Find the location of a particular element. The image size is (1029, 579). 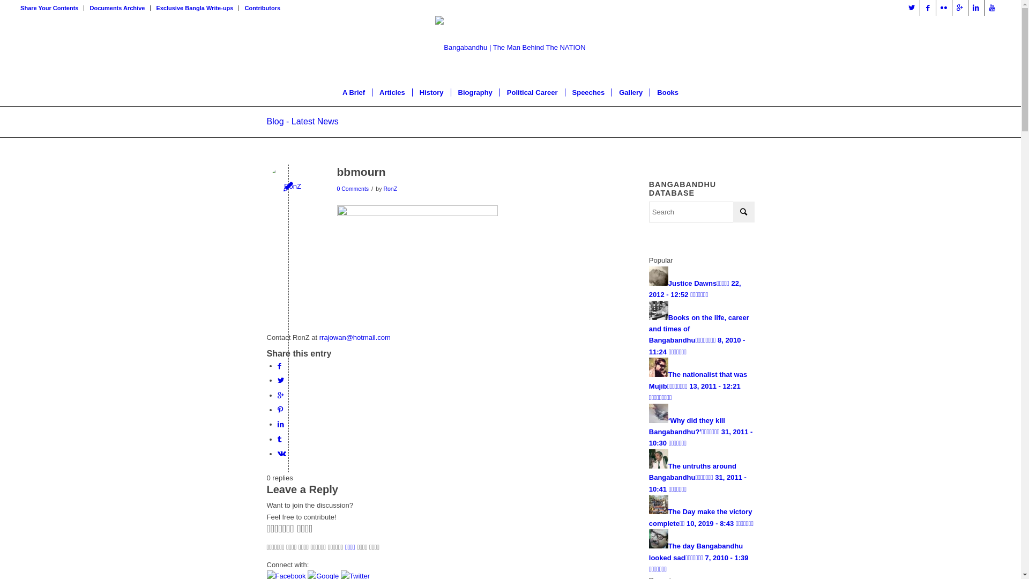

Political Career is located at coordinates (532, 93).